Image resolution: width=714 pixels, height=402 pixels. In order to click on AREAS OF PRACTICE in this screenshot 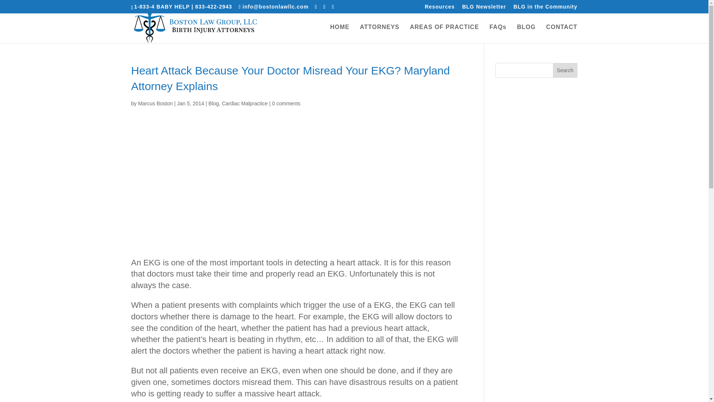, I will do `click(444, 33)`.